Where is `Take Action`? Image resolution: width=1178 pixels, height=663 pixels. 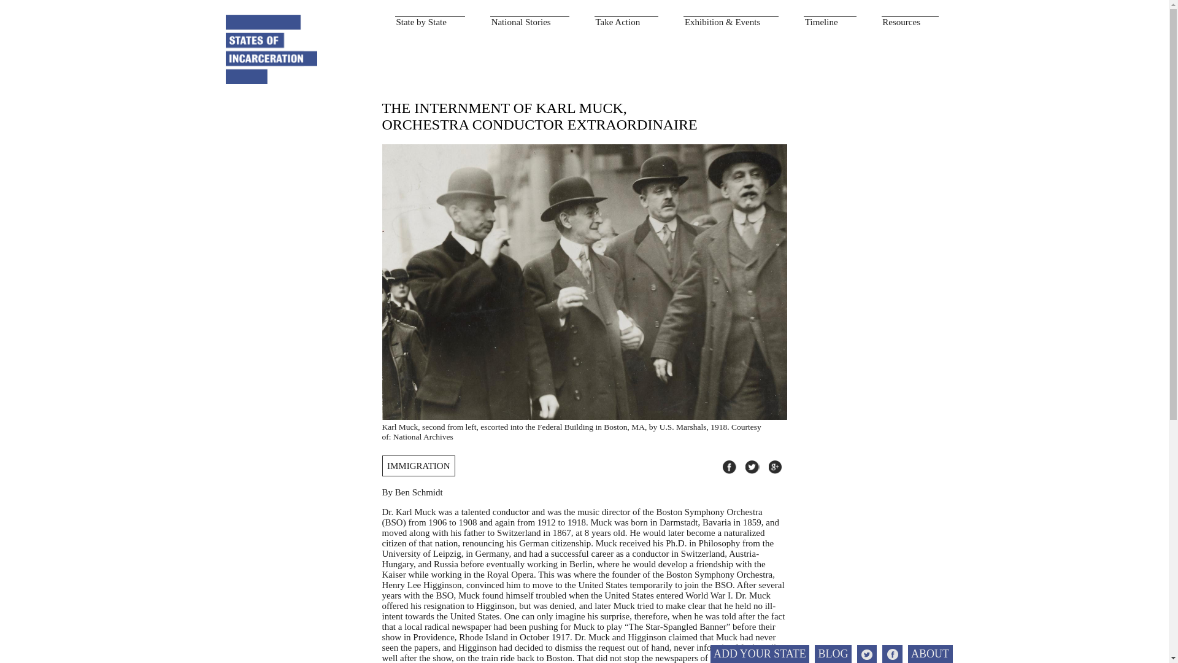
Take Action is located at coordinates (626, 22).